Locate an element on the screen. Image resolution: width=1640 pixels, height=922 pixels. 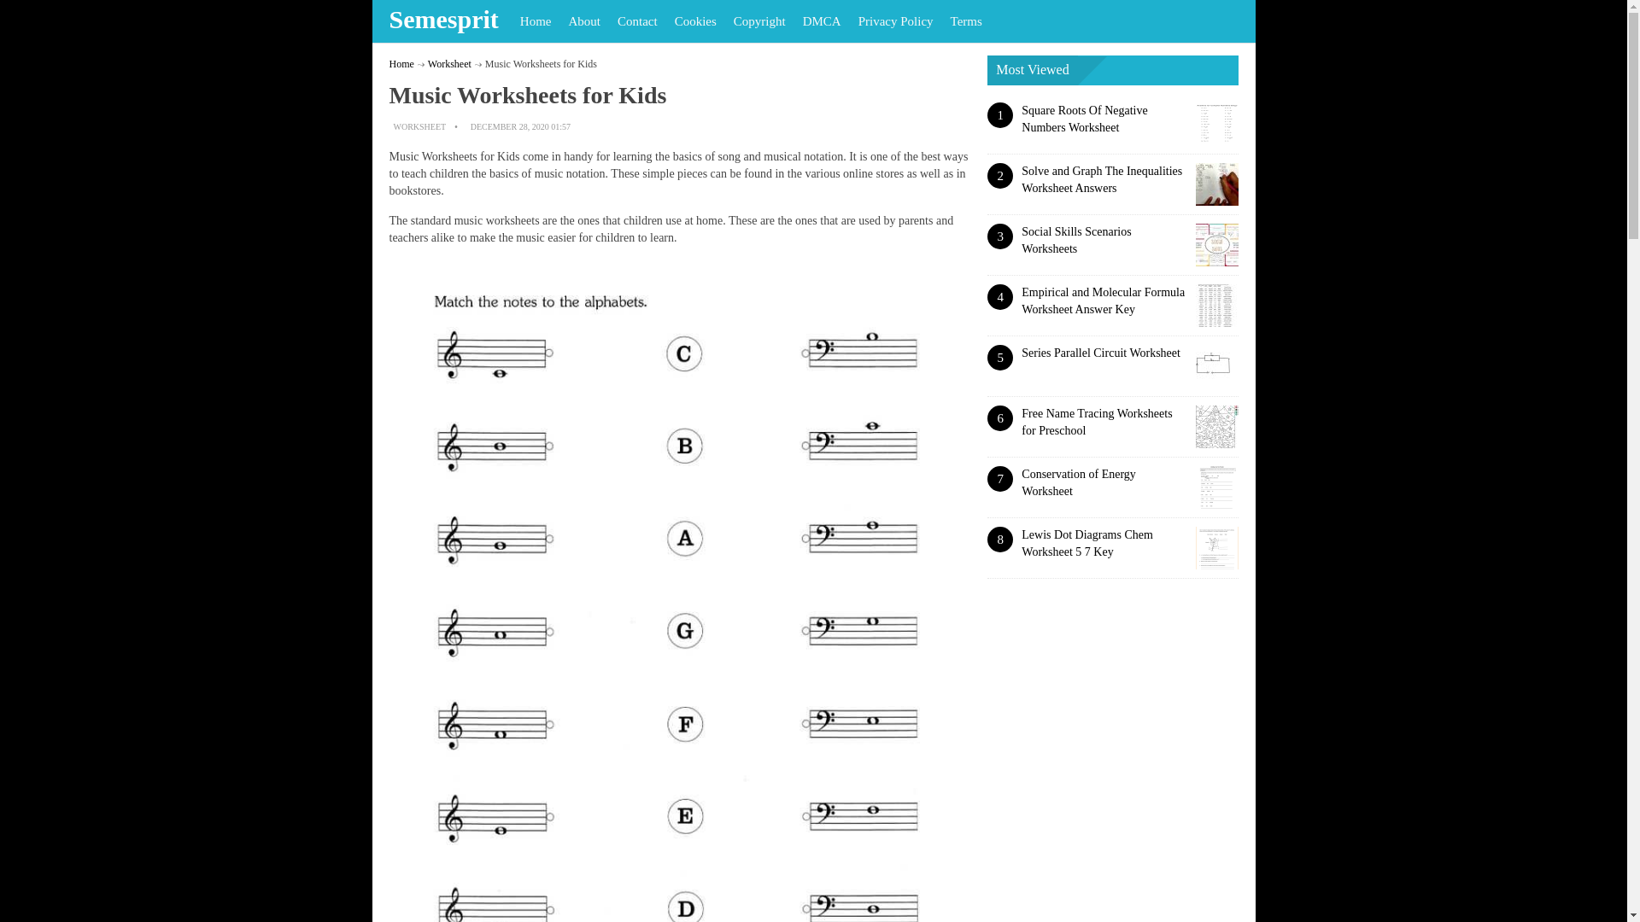
Home is located at coordinates (401, 64).